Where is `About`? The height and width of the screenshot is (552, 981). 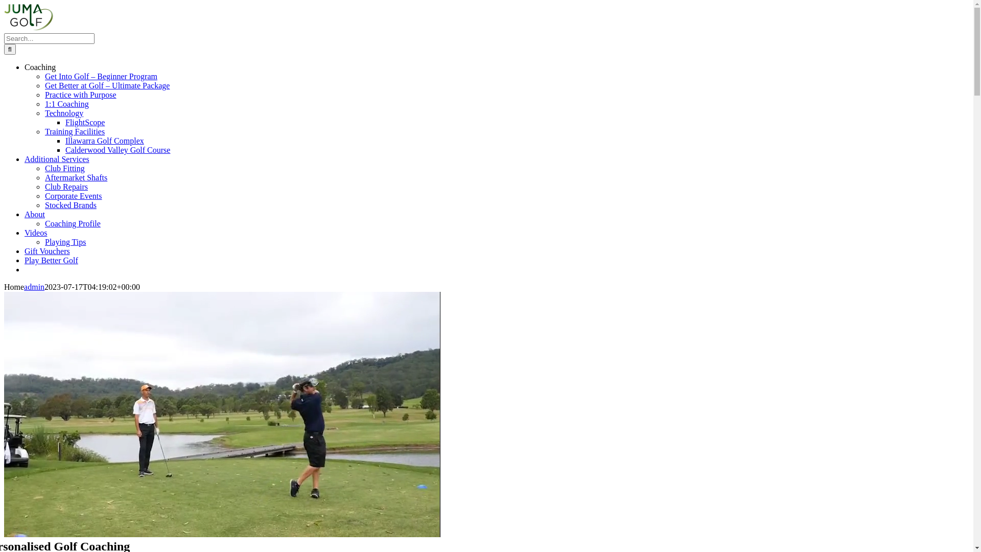
About is located at coordinates (35, 215).